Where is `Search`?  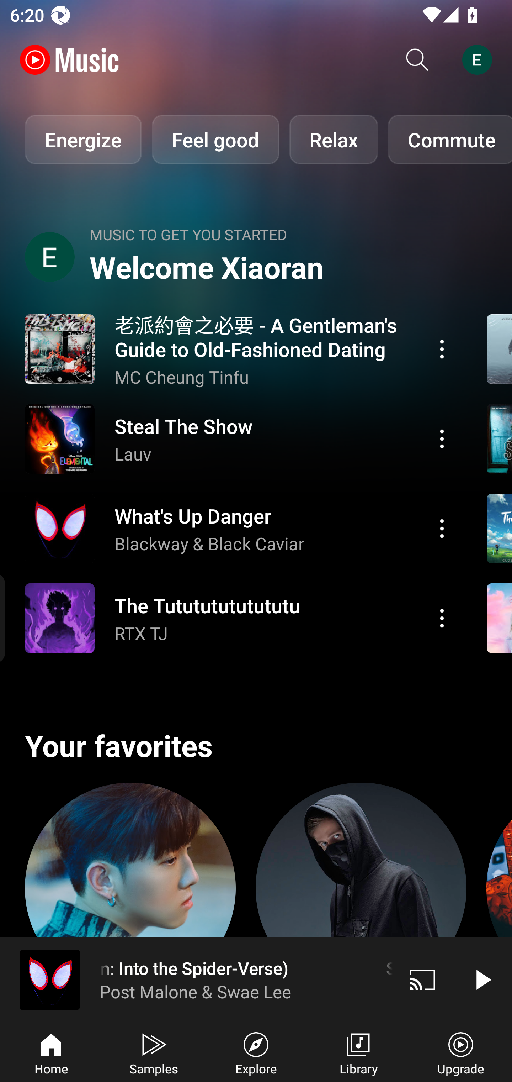
Search is located at coordinates (417, 60).